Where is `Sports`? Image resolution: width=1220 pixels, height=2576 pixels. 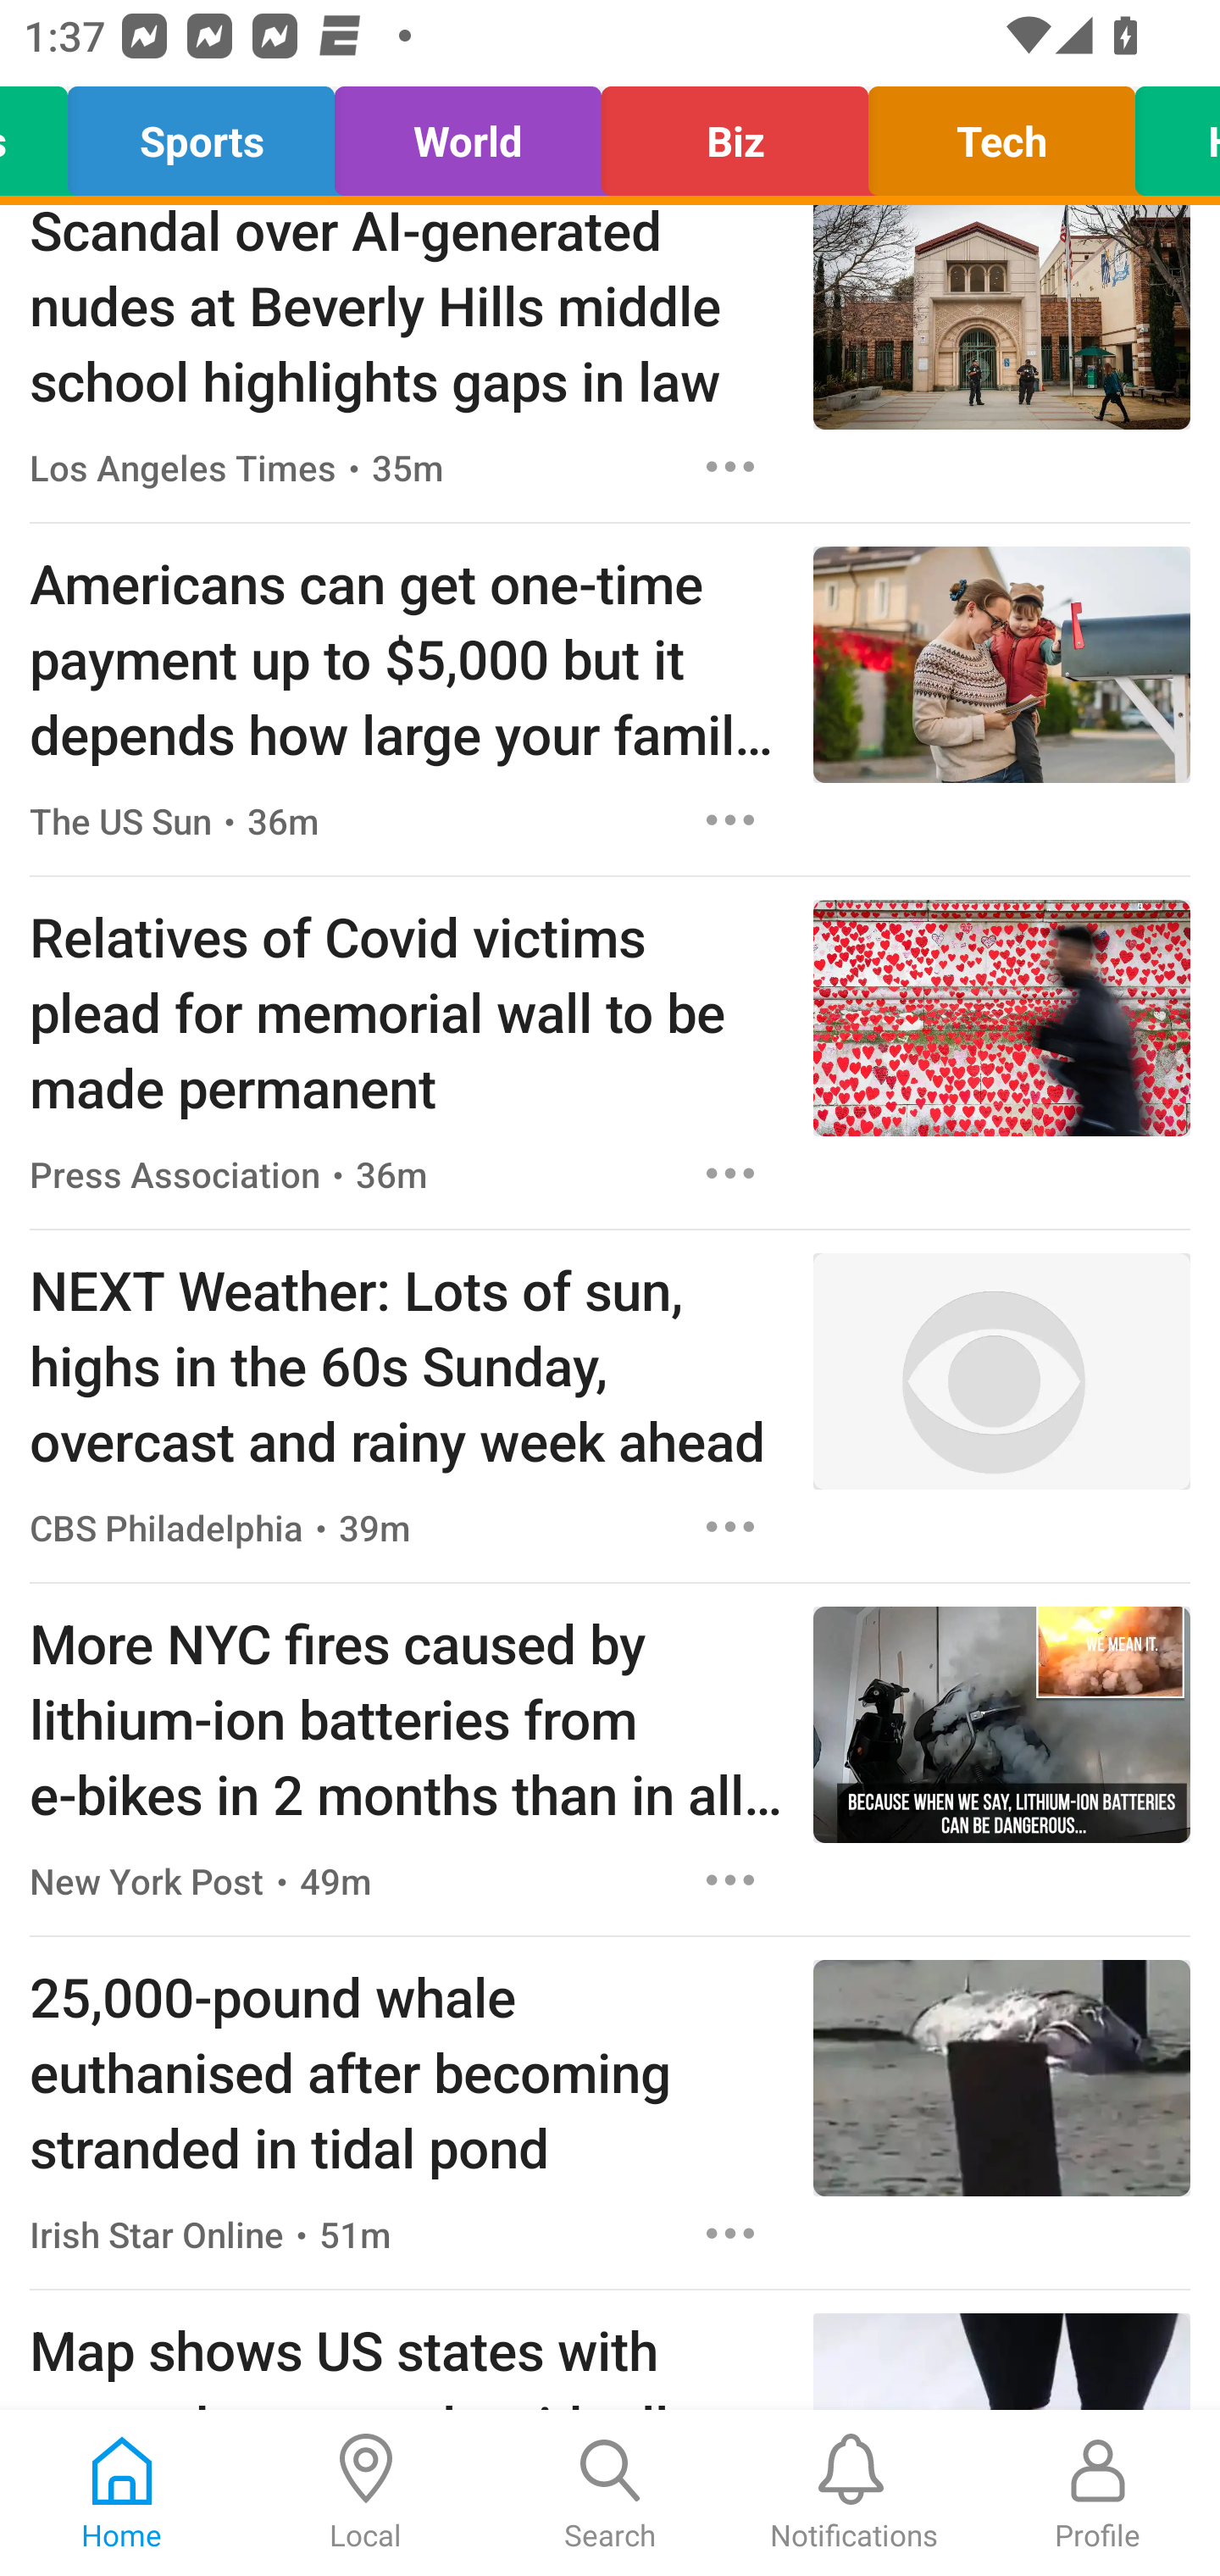
Sports is located at coordinates (202, 134).